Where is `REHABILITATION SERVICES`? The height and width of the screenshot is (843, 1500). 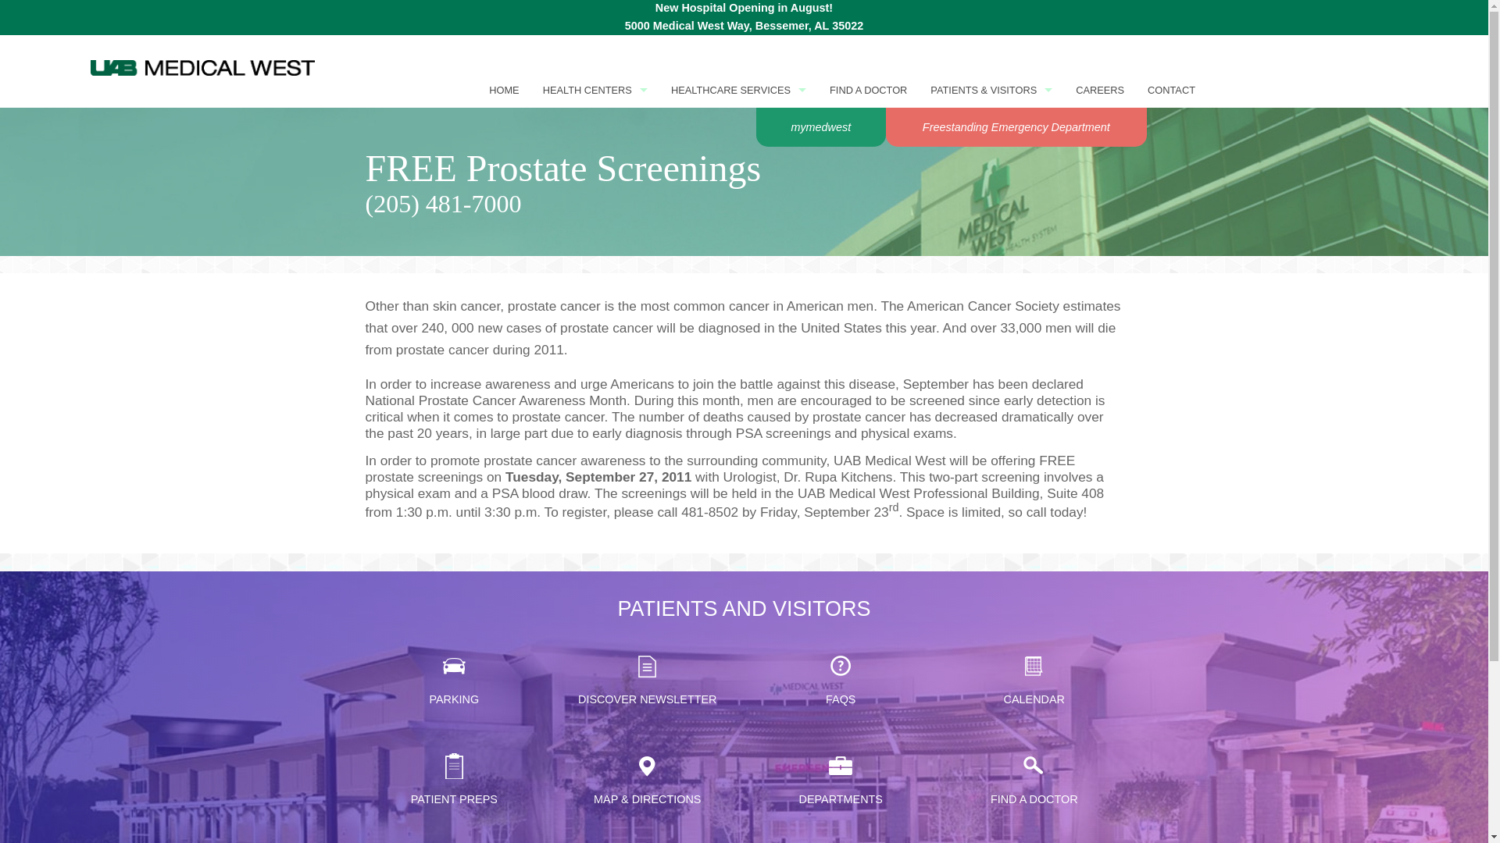 REHABILITATION SERVICES is located at coordinates (738, 412).